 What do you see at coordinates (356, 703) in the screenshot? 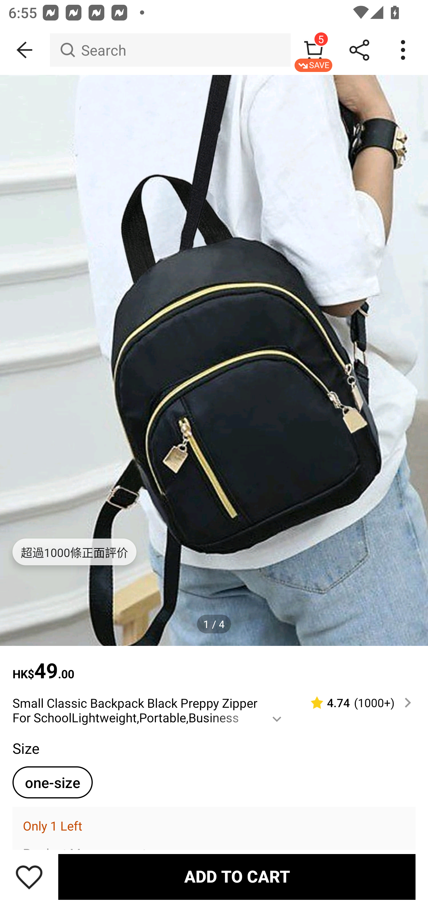
I see `4.74 (1000‎+)` at bounding box center [356, 703].